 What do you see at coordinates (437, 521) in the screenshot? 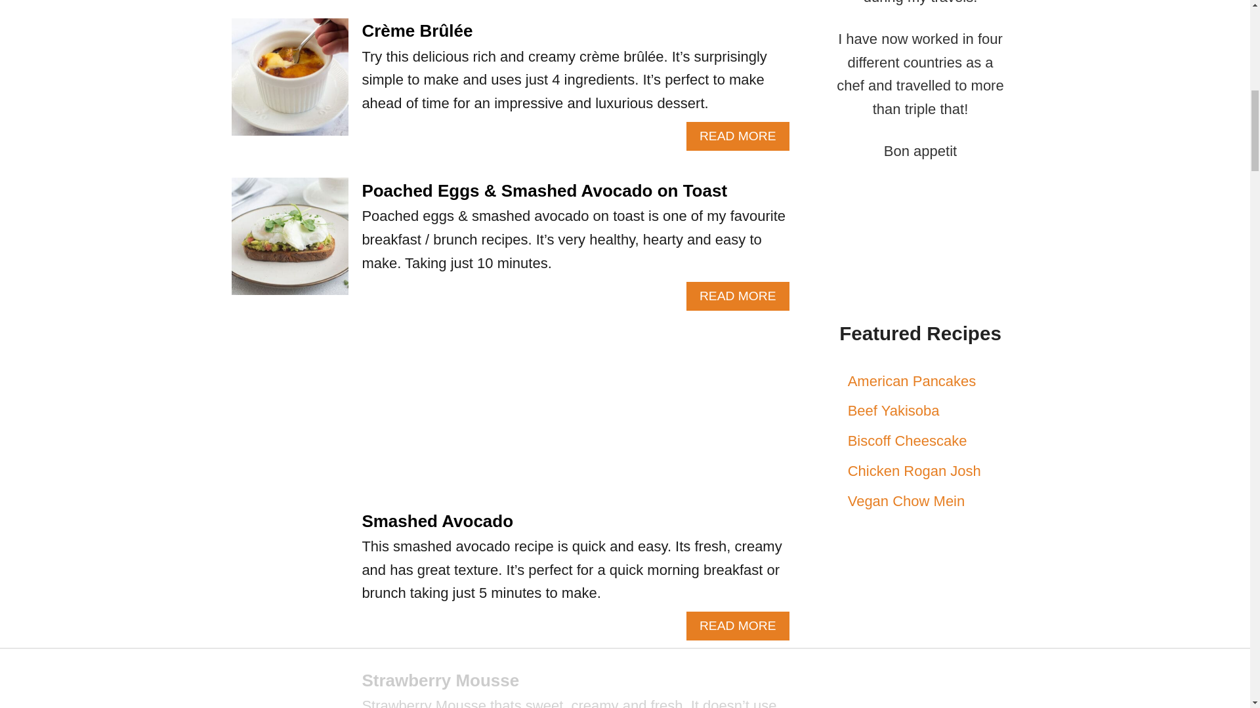
I see `Smashed Avocado` at bounding box center [437, 521].